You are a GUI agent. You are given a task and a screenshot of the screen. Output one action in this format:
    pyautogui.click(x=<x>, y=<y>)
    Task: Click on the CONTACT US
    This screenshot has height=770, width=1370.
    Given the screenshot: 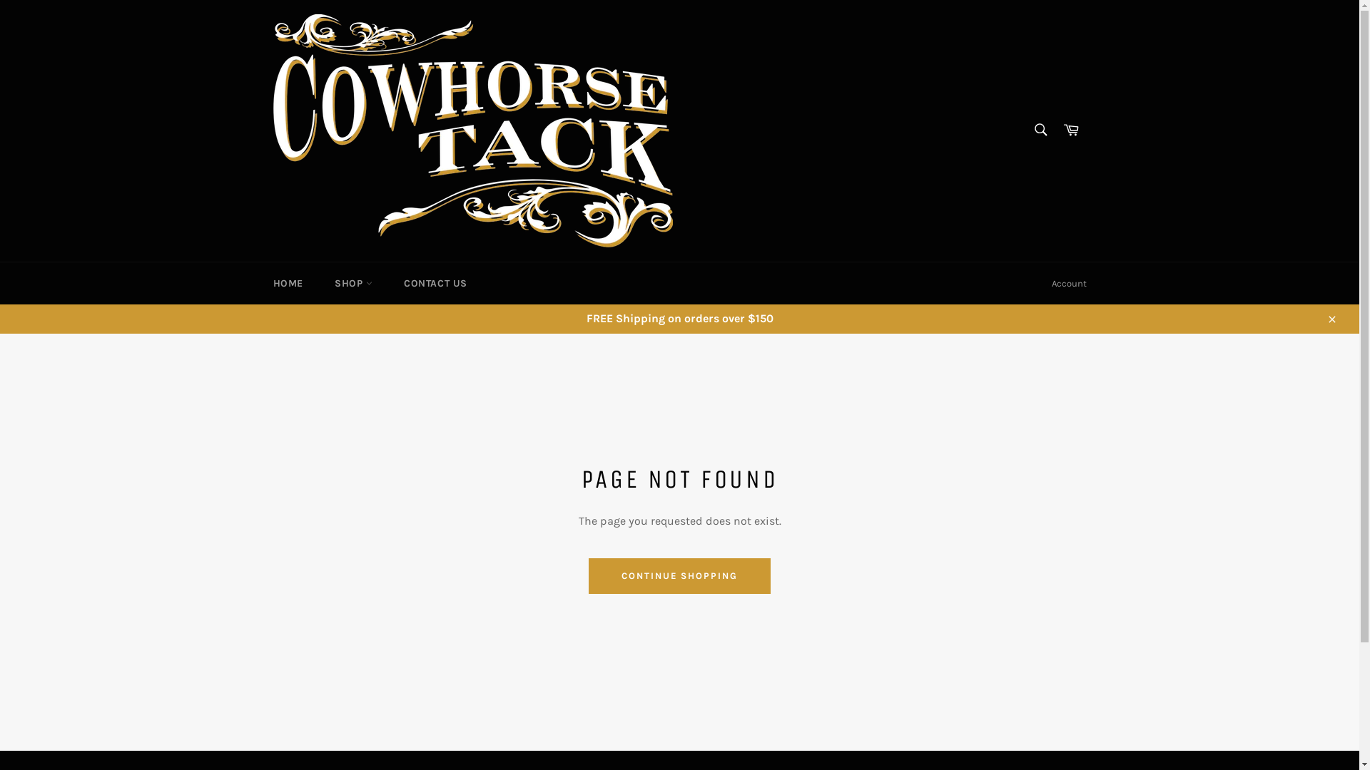 What is the action you would take?
    pyautogui.click(x=435, y=284)
    